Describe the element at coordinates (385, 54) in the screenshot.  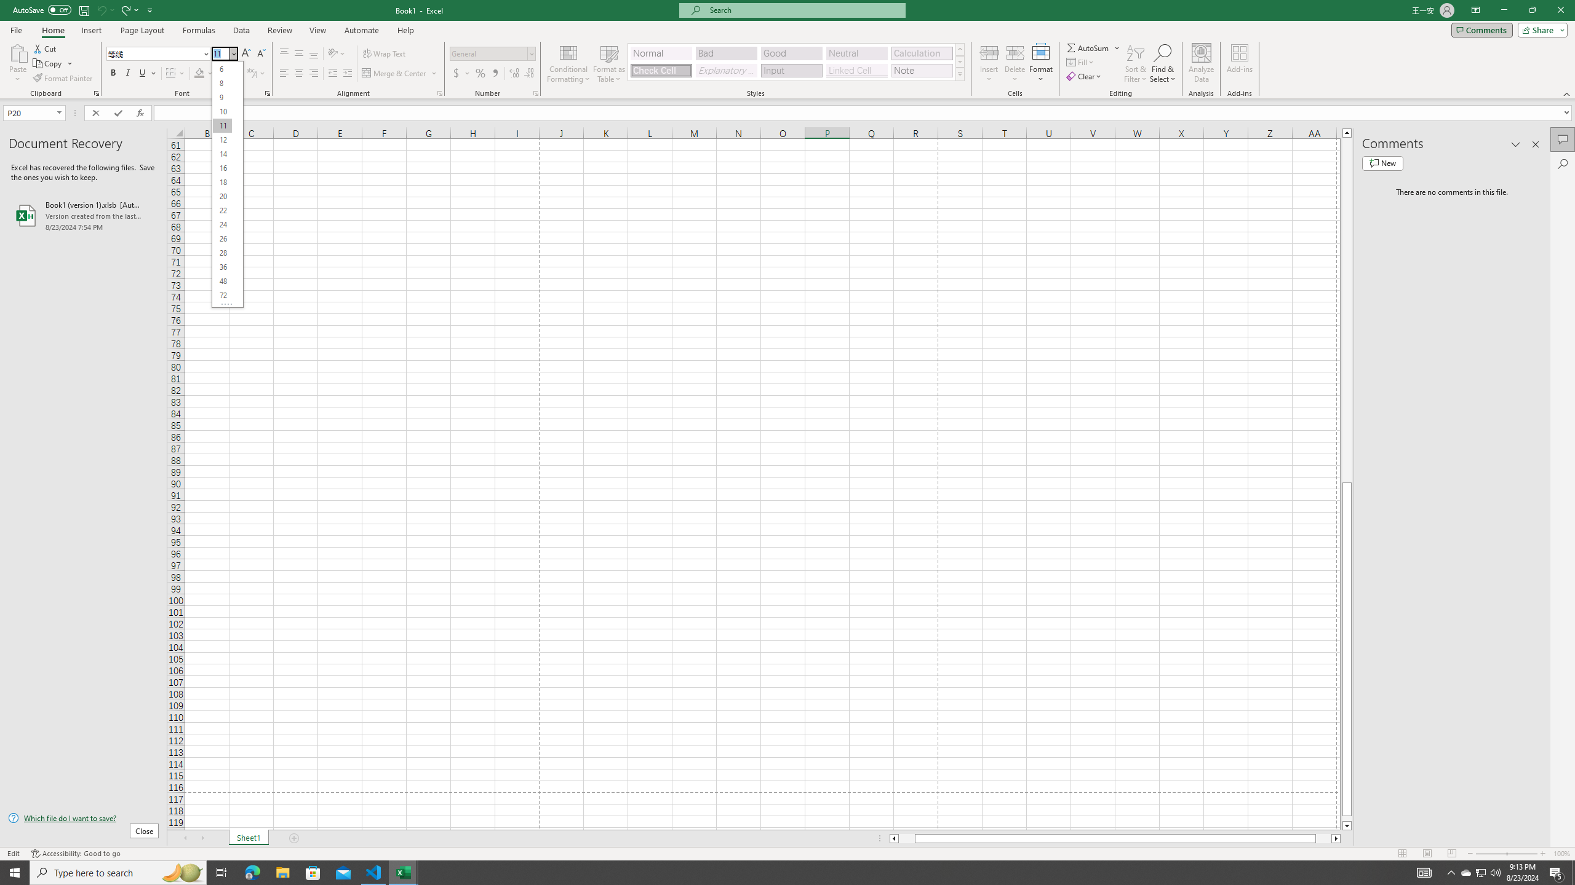
I see `Wrap Text` at that location.